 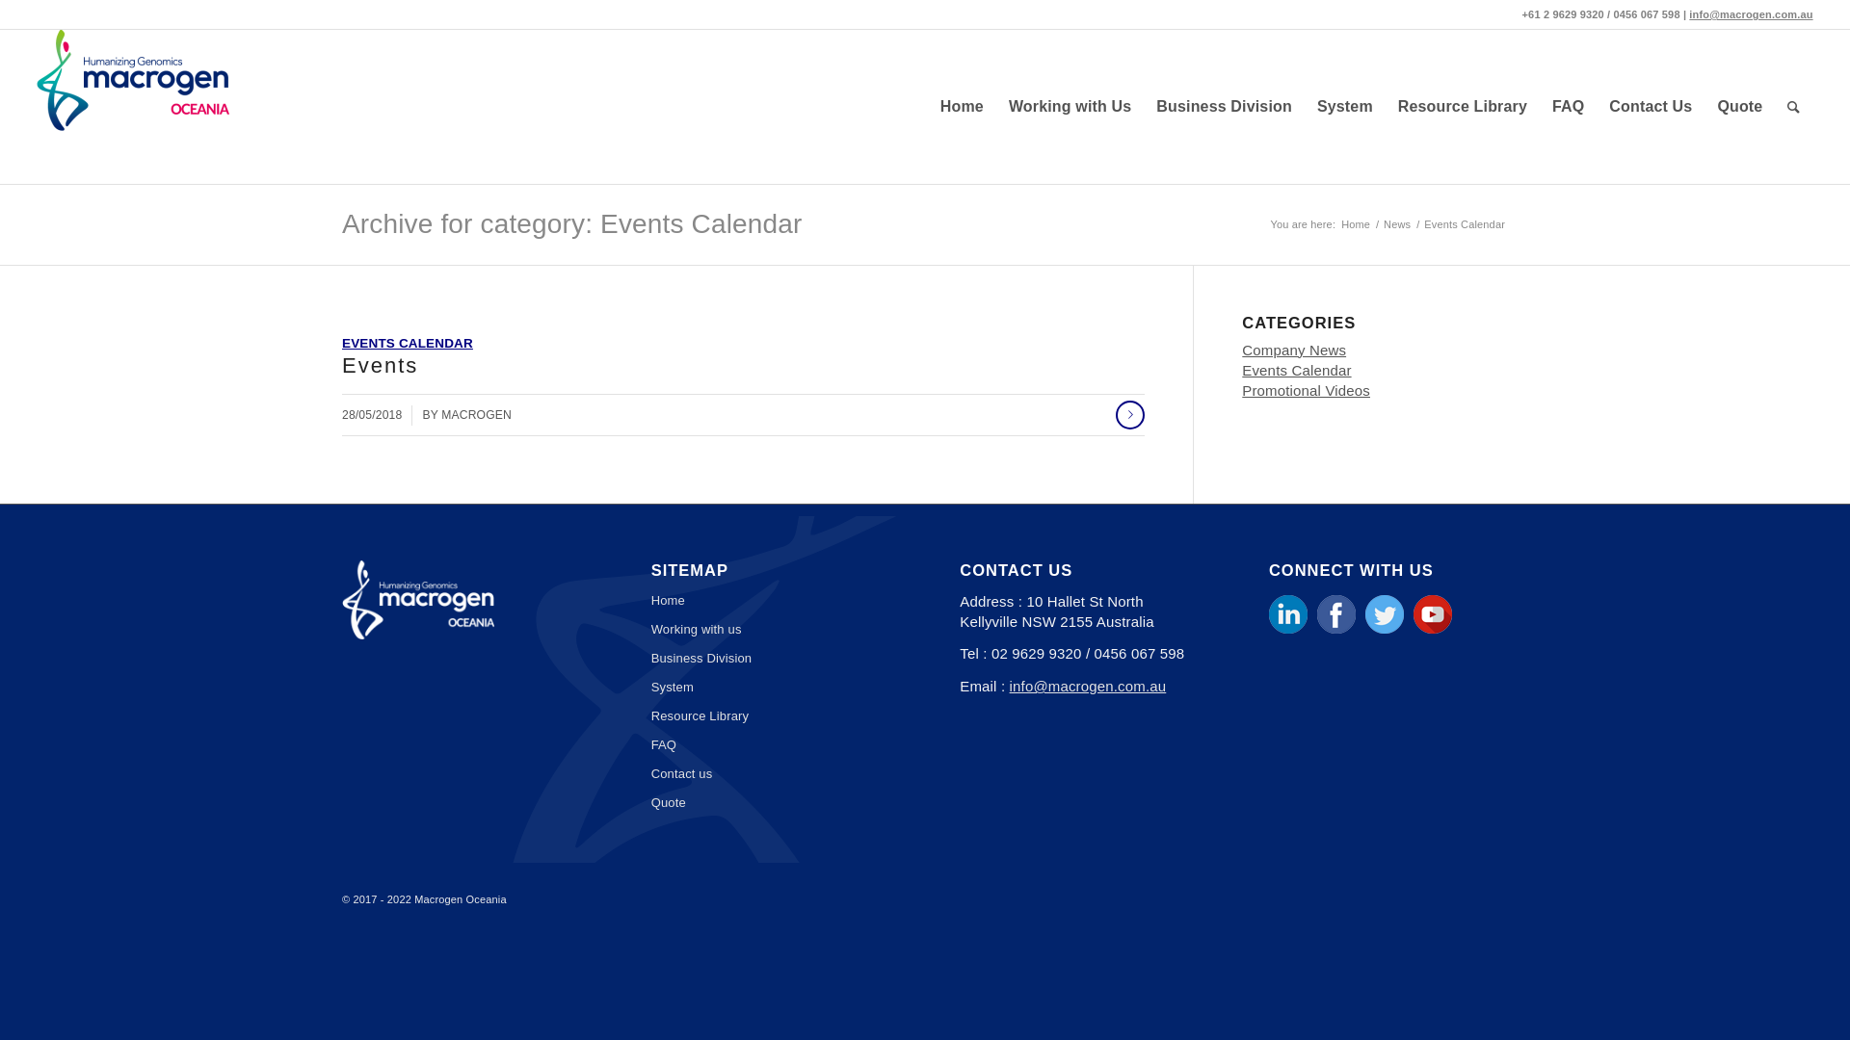 I want to click on Promotional Videos, so click(x=1307, y=391).